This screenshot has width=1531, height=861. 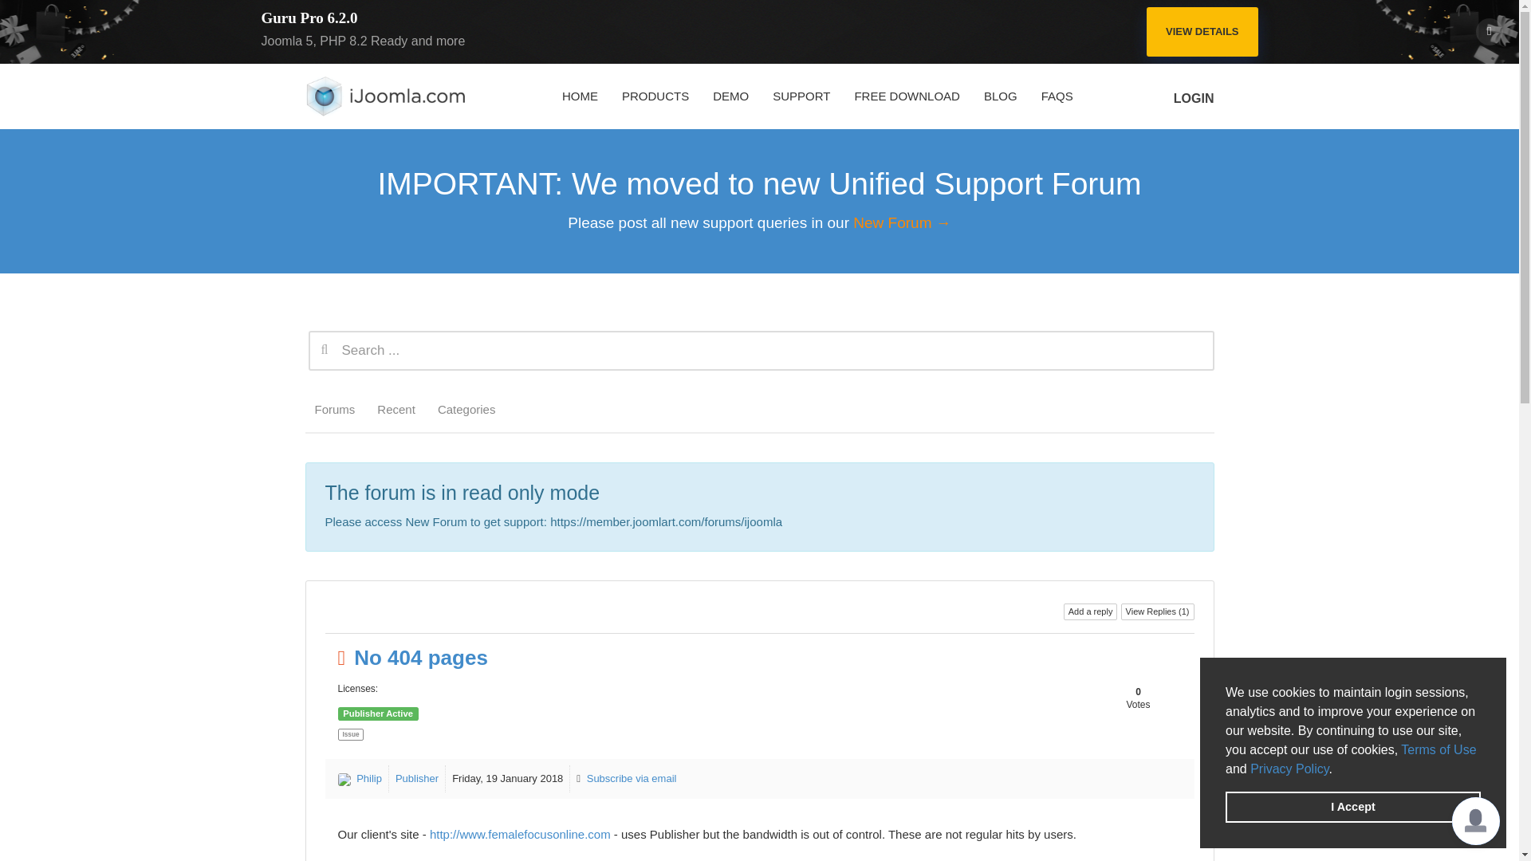 I want to click on SUPPORT, so click(x=801, y=96).